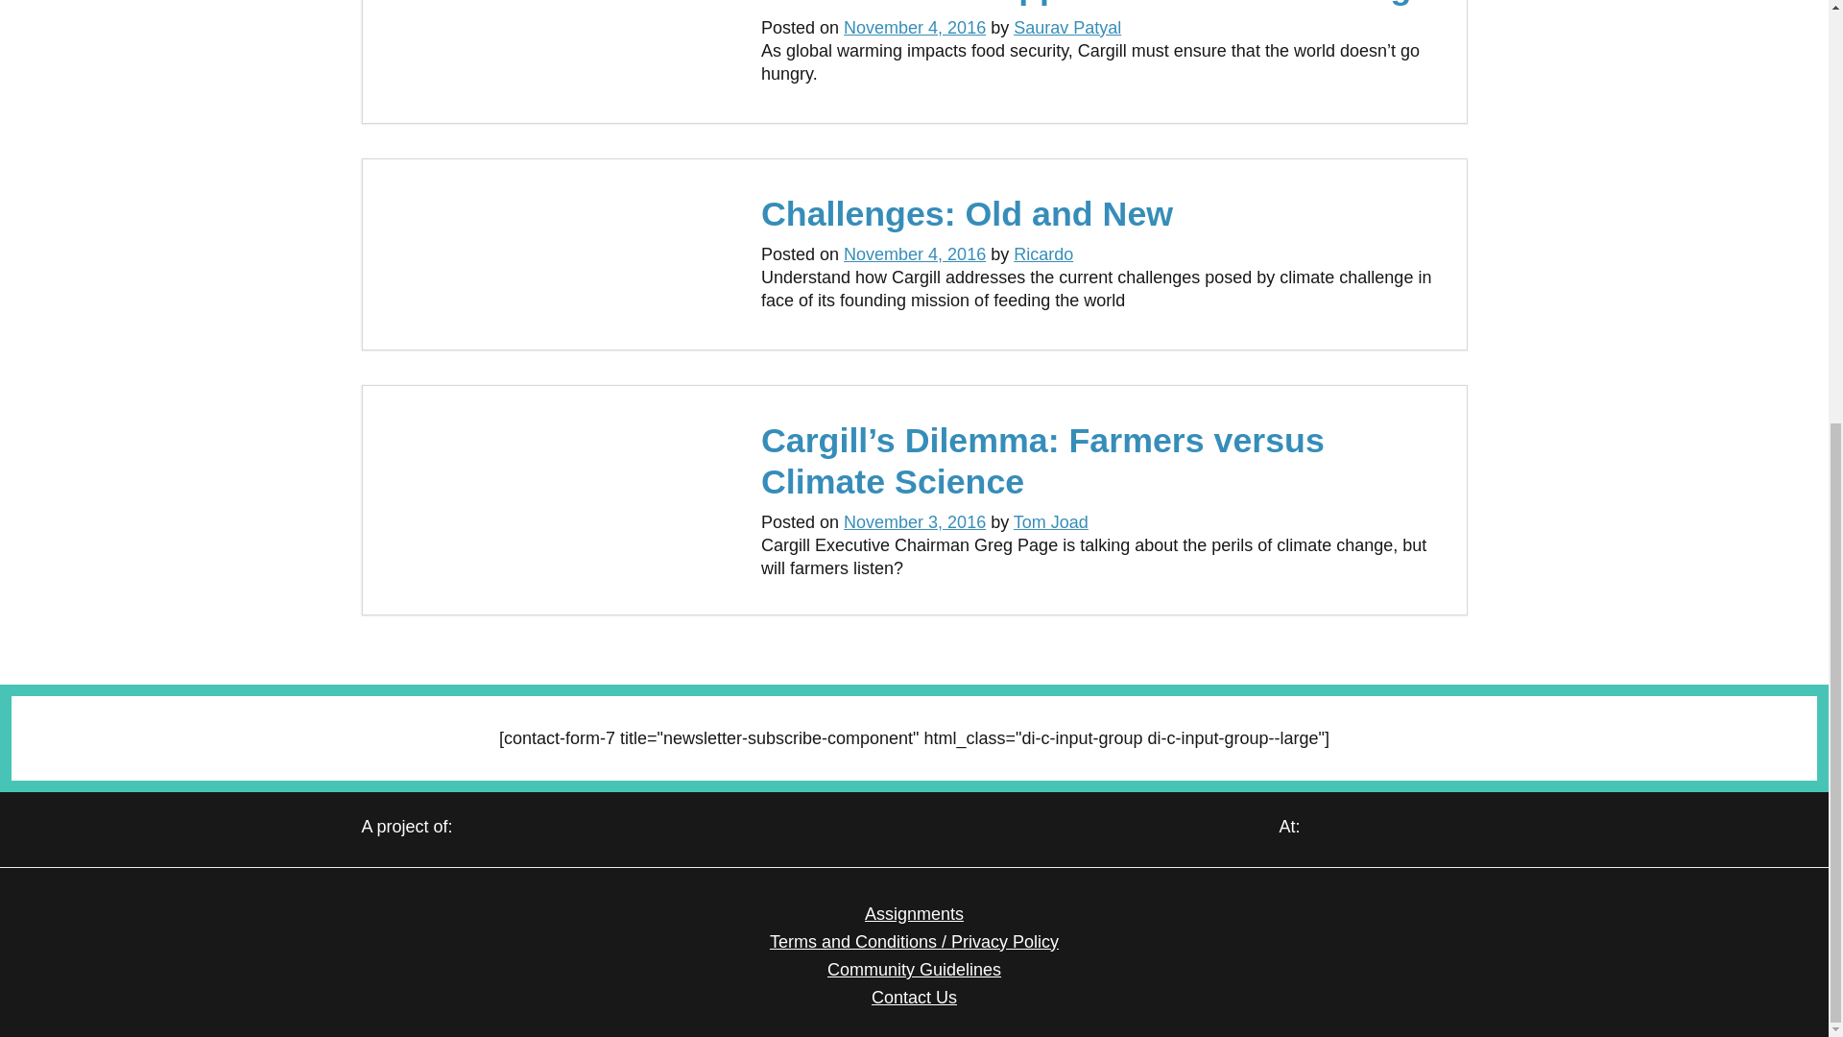  I want to click on Assignments, so click(914, 914).